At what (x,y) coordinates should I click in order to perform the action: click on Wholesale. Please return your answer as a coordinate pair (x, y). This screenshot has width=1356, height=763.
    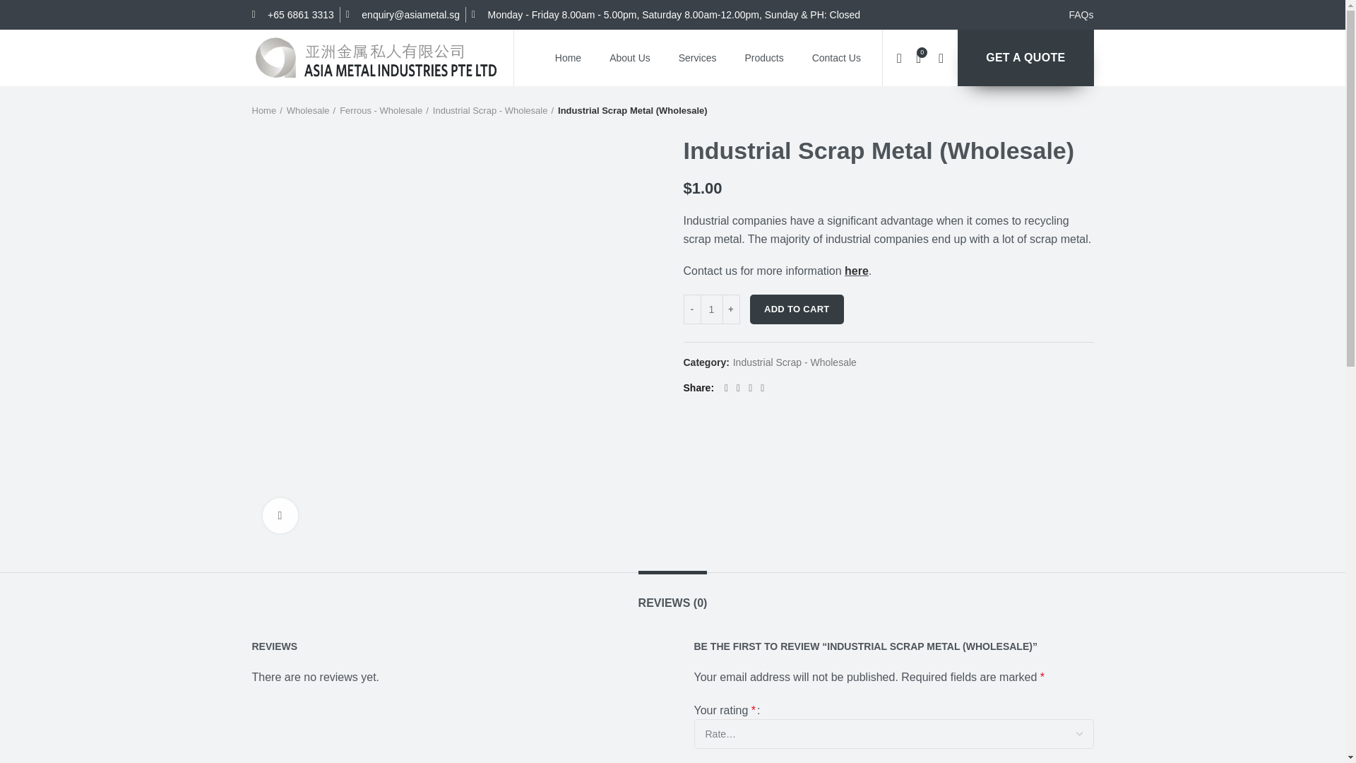
    Looking at the image, I should click on (311, 111).